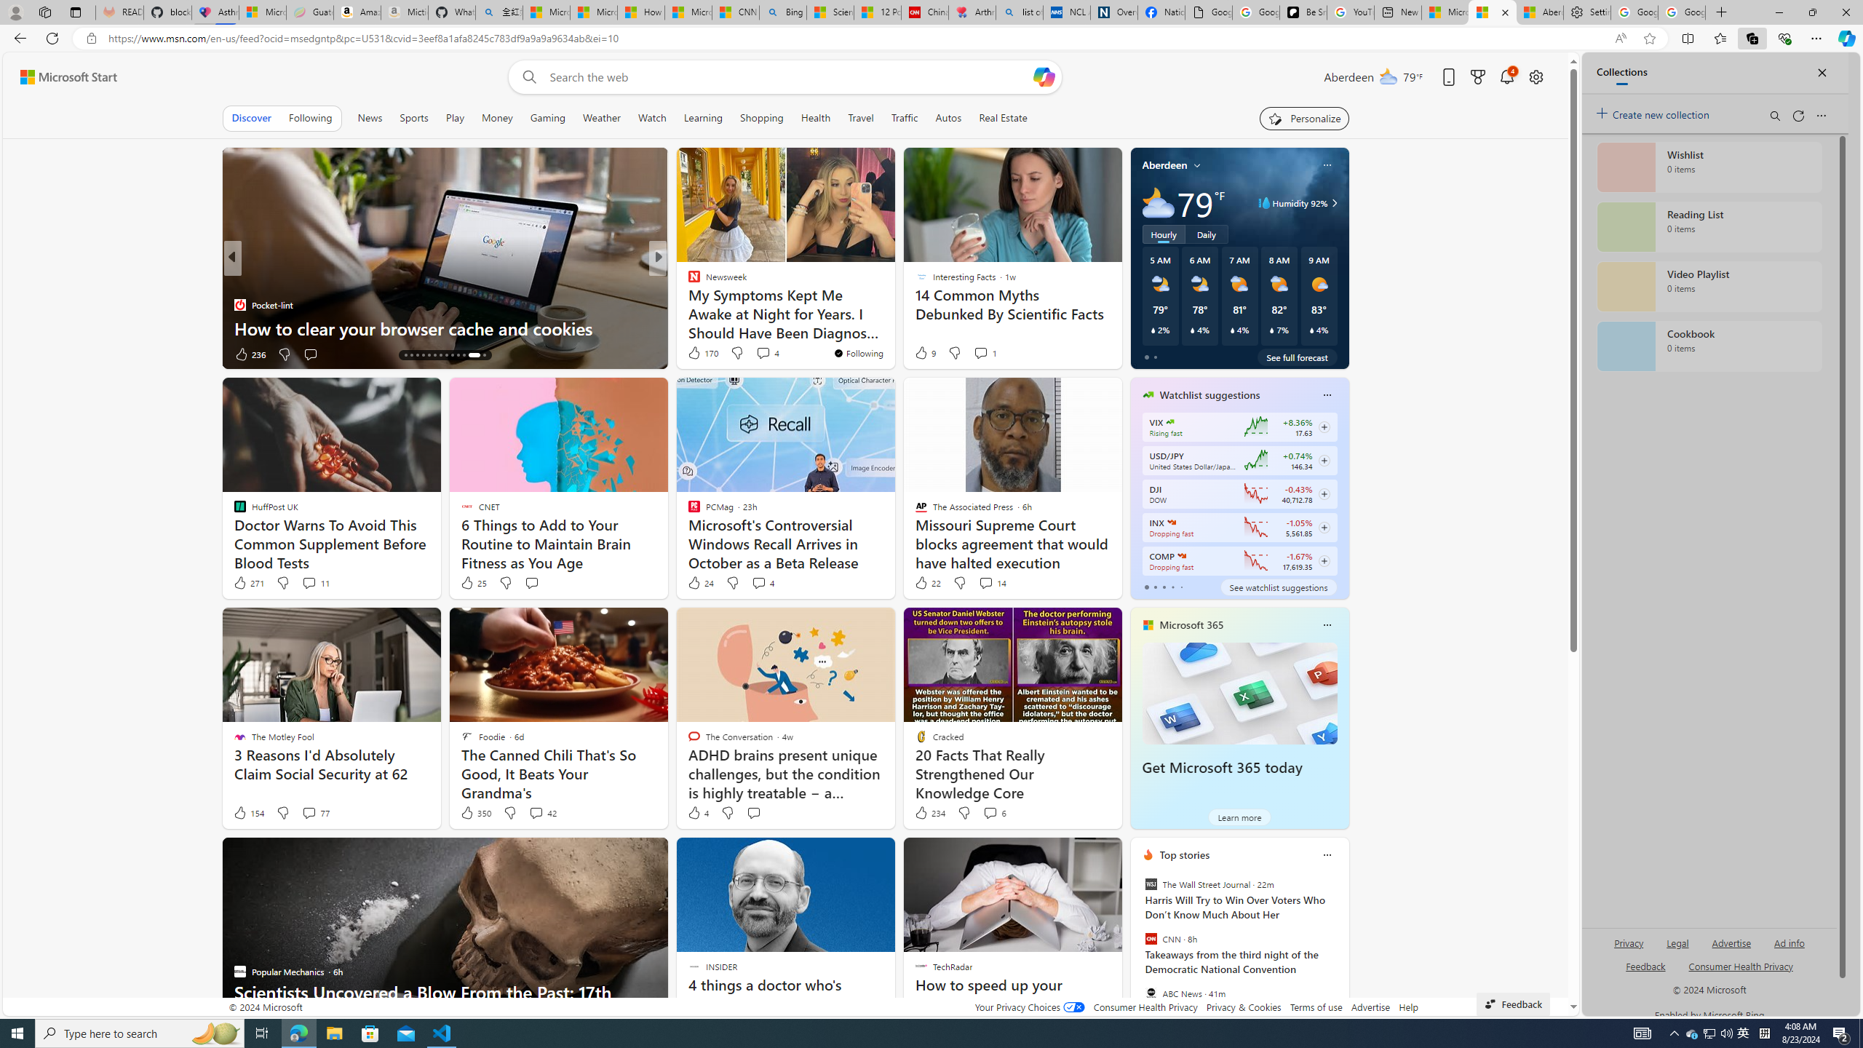 Image resolution: width=1863 pixels, height=1048 pixels. I want to click on Class: follow-button  m, so click(1323, 561).